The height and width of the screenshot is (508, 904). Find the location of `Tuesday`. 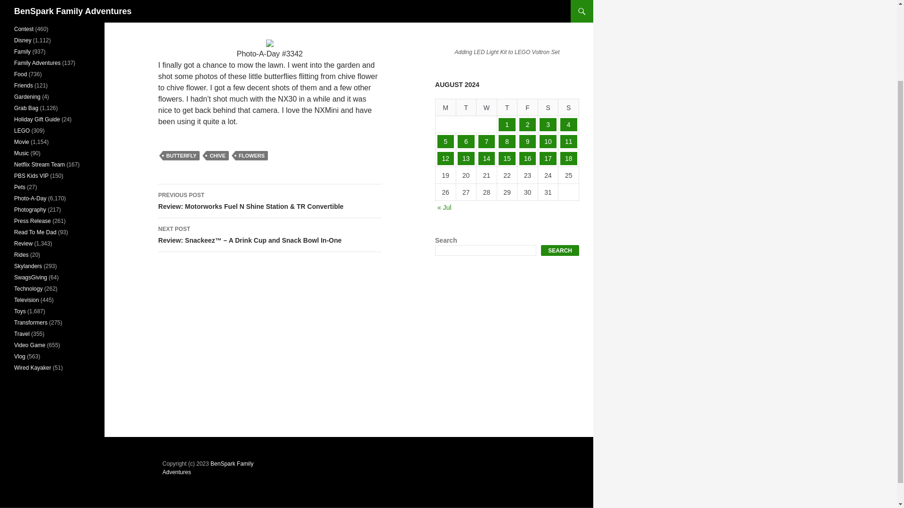

Tuesday is located at coordinates (466, 107).